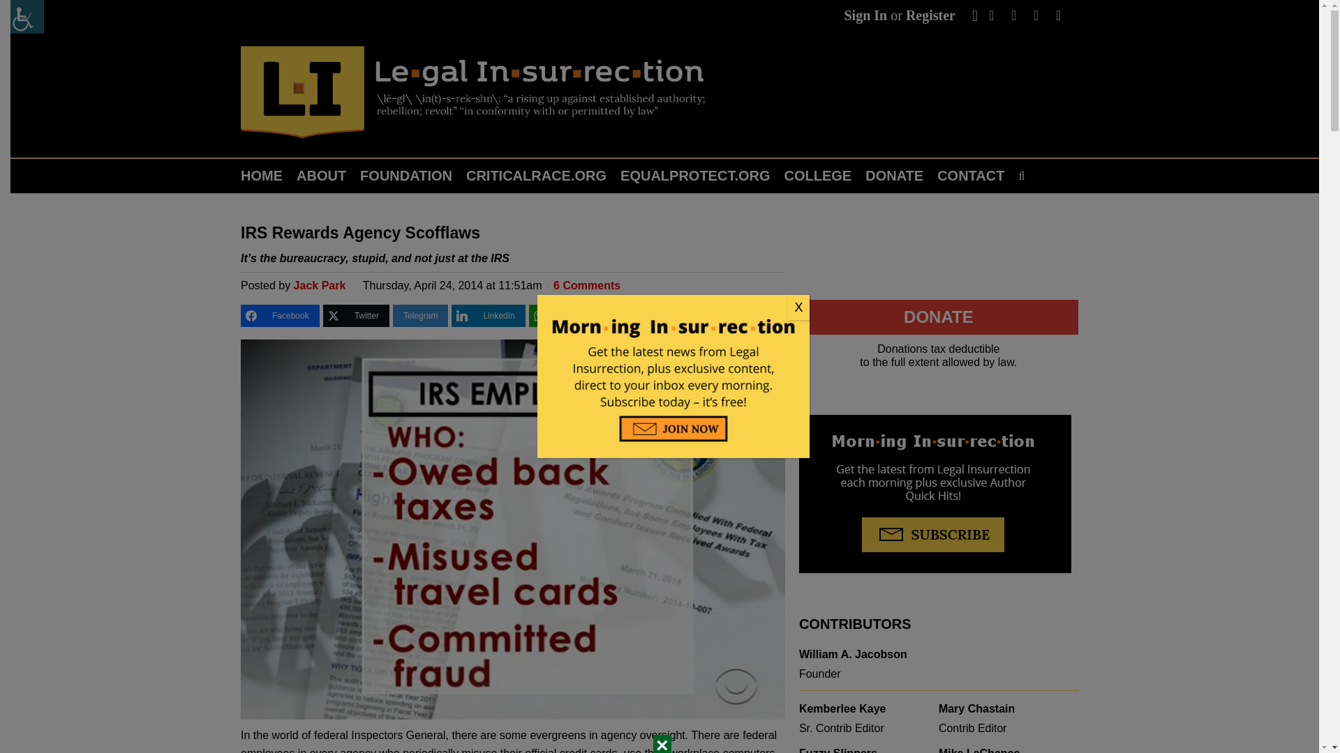 The height and width of the screenshot is (753, 1340). What do you see at coordinates (265, 176) in the screenshot?
I see `HOME` at bounding box center [265, 176].